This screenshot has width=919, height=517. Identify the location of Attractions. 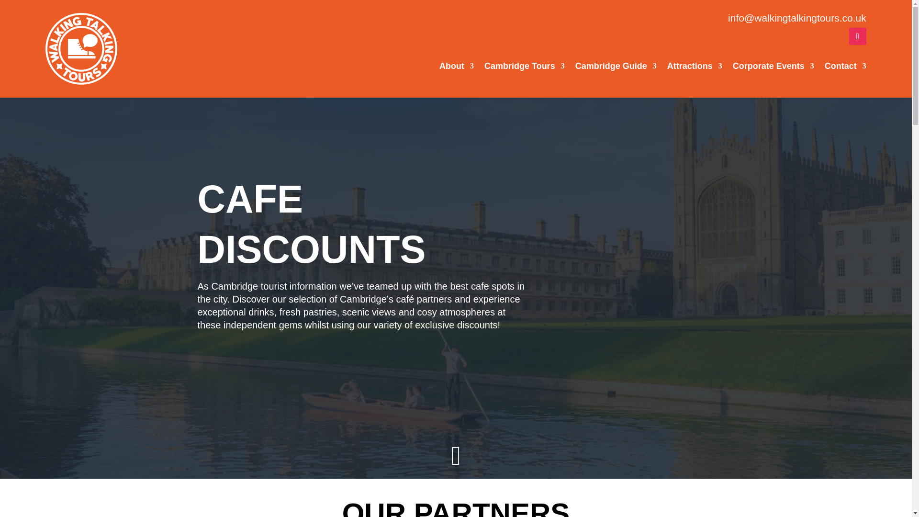
(695, 68).